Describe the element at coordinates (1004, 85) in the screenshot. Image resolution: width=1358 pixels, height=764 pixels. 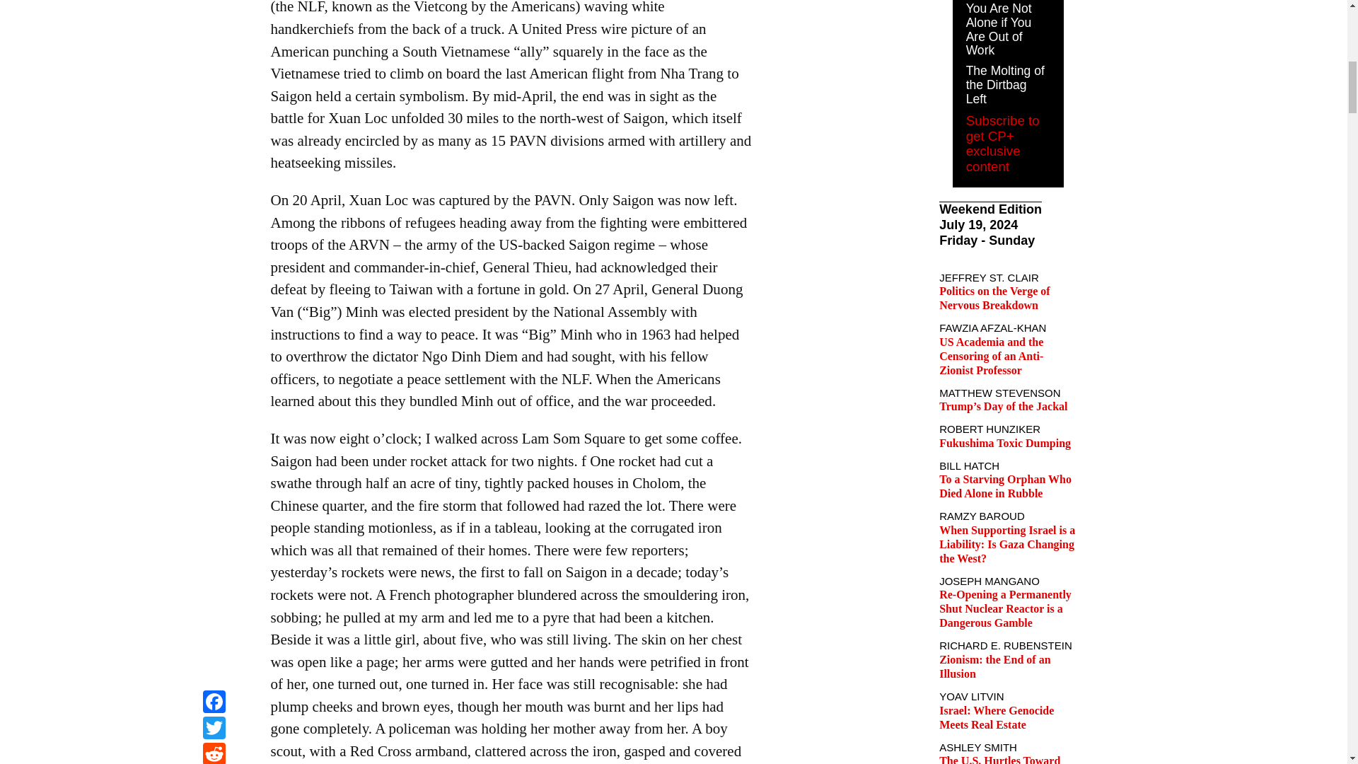
I see `The Molting of the Dirtbag Left` at that location.